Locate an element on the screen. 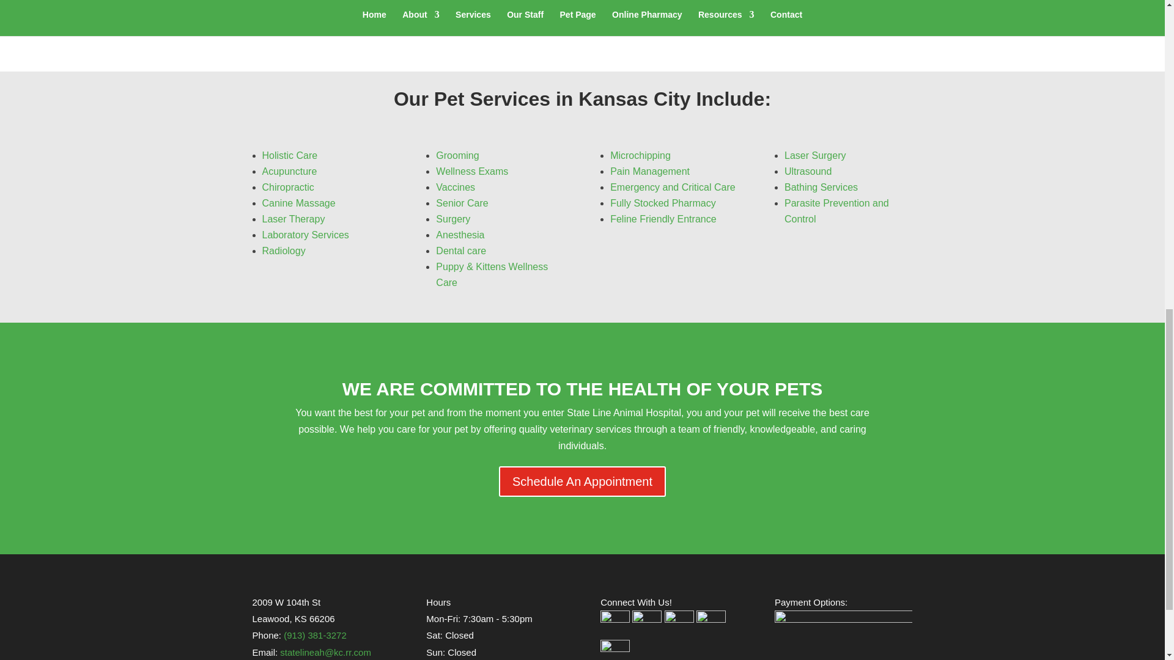  Fully Stocked Pharmacy is located at coordinates (663, 203).